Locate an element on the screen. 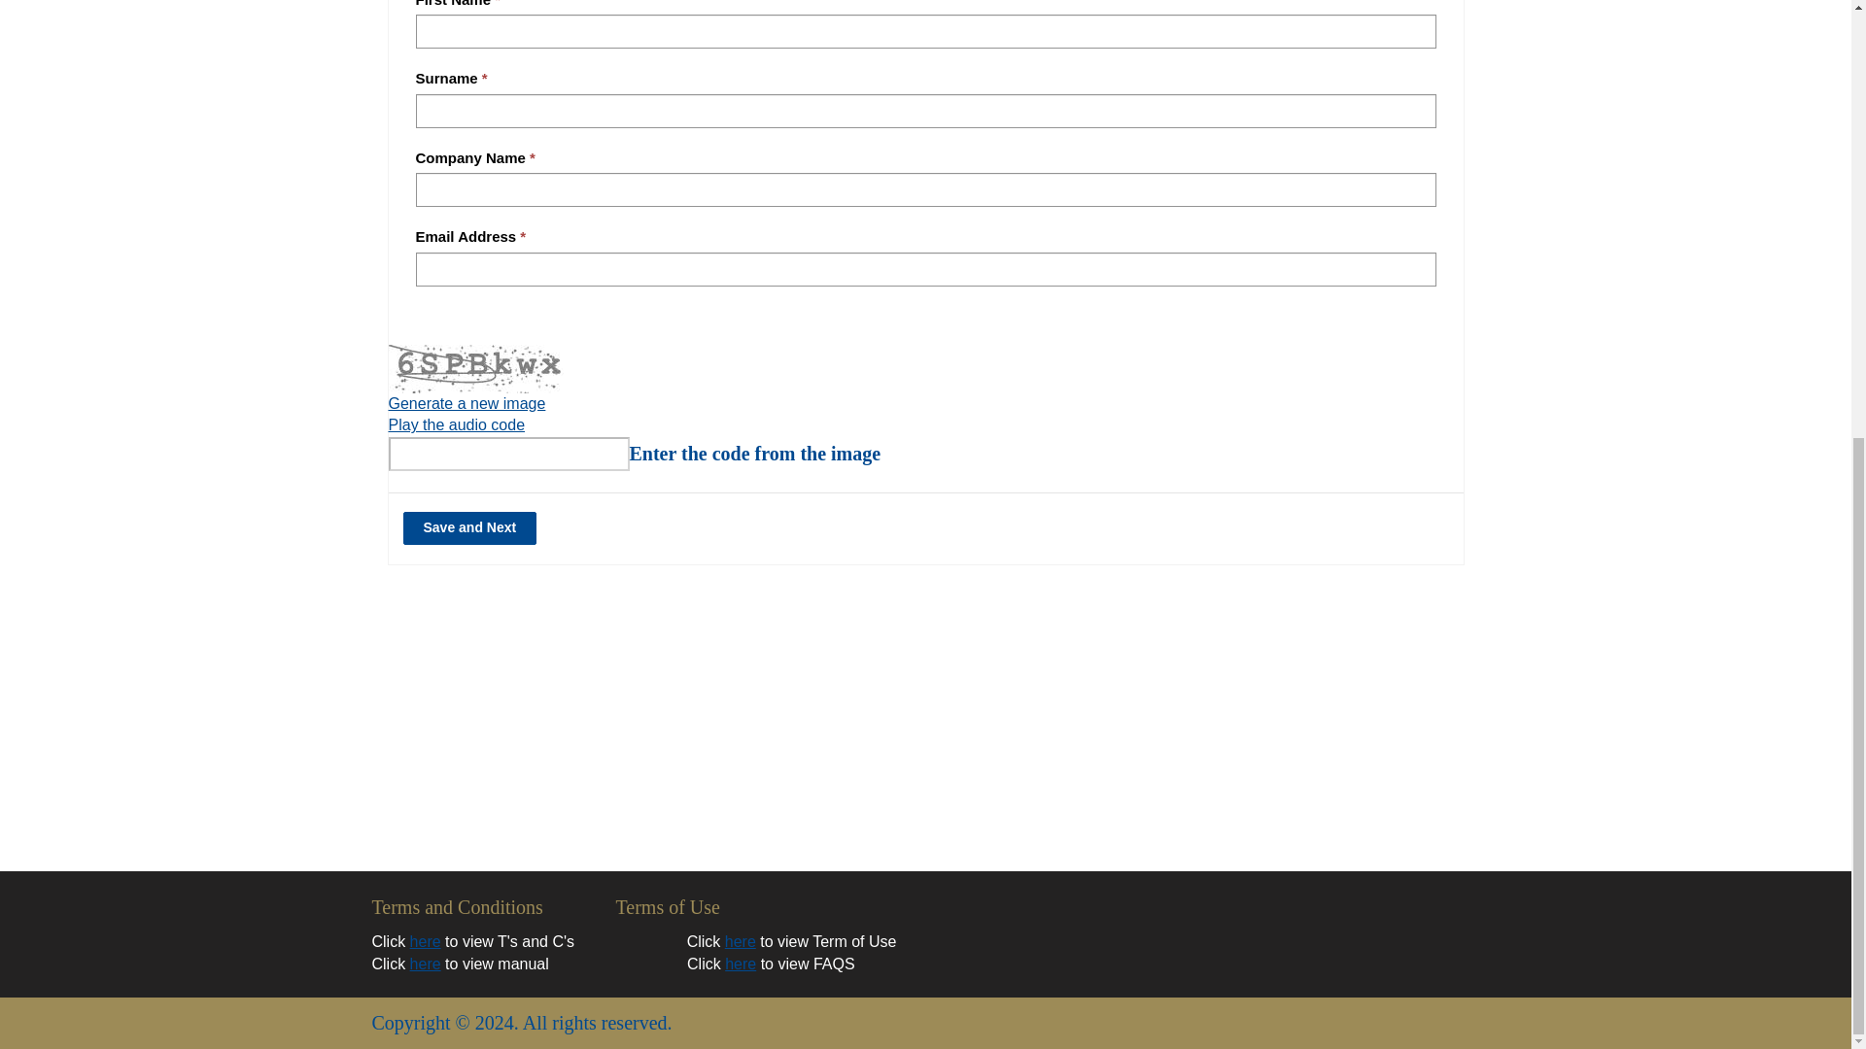 The image size is (1866, 1049). First Name is a required field. is located at coordinates (926, 31).